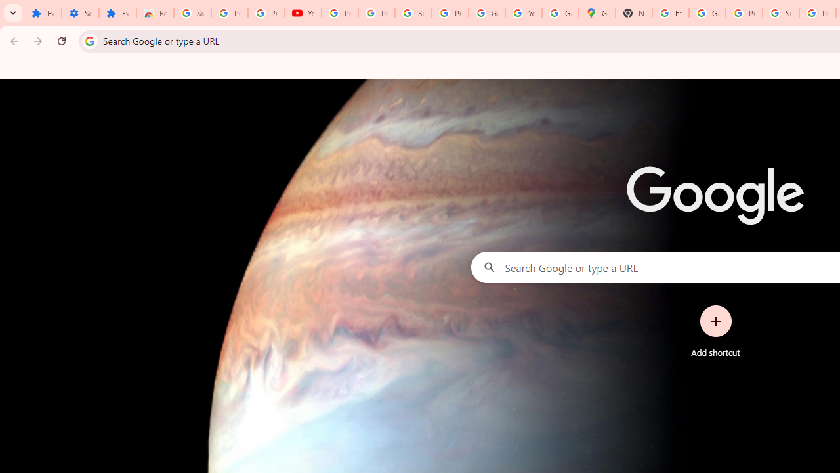  What do you see at coordinates (80, 13) in the screenshot?
I see `Settings` at bounding box center [80, 13].